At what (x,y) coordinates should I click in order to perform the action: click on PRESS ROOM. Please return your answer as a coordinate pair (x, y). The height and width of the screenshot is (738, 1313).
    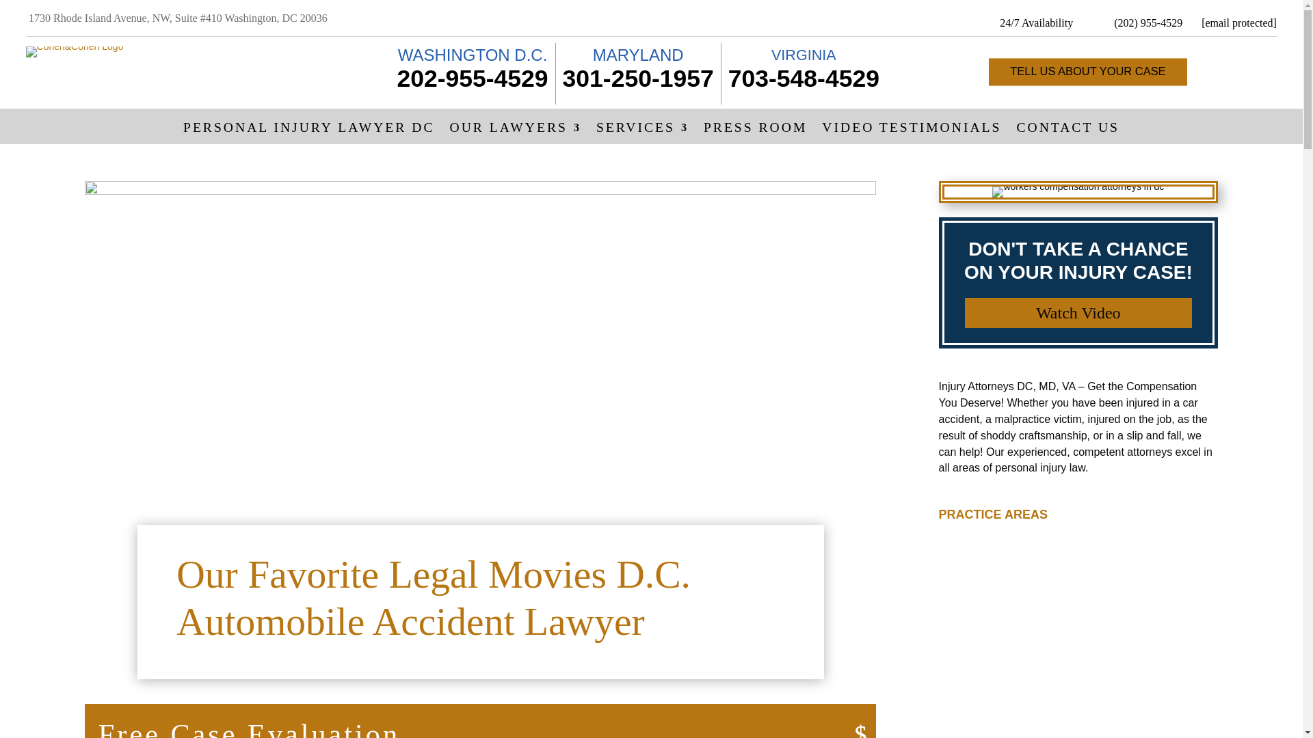
    Looking at the image, I should click on (755, 131).